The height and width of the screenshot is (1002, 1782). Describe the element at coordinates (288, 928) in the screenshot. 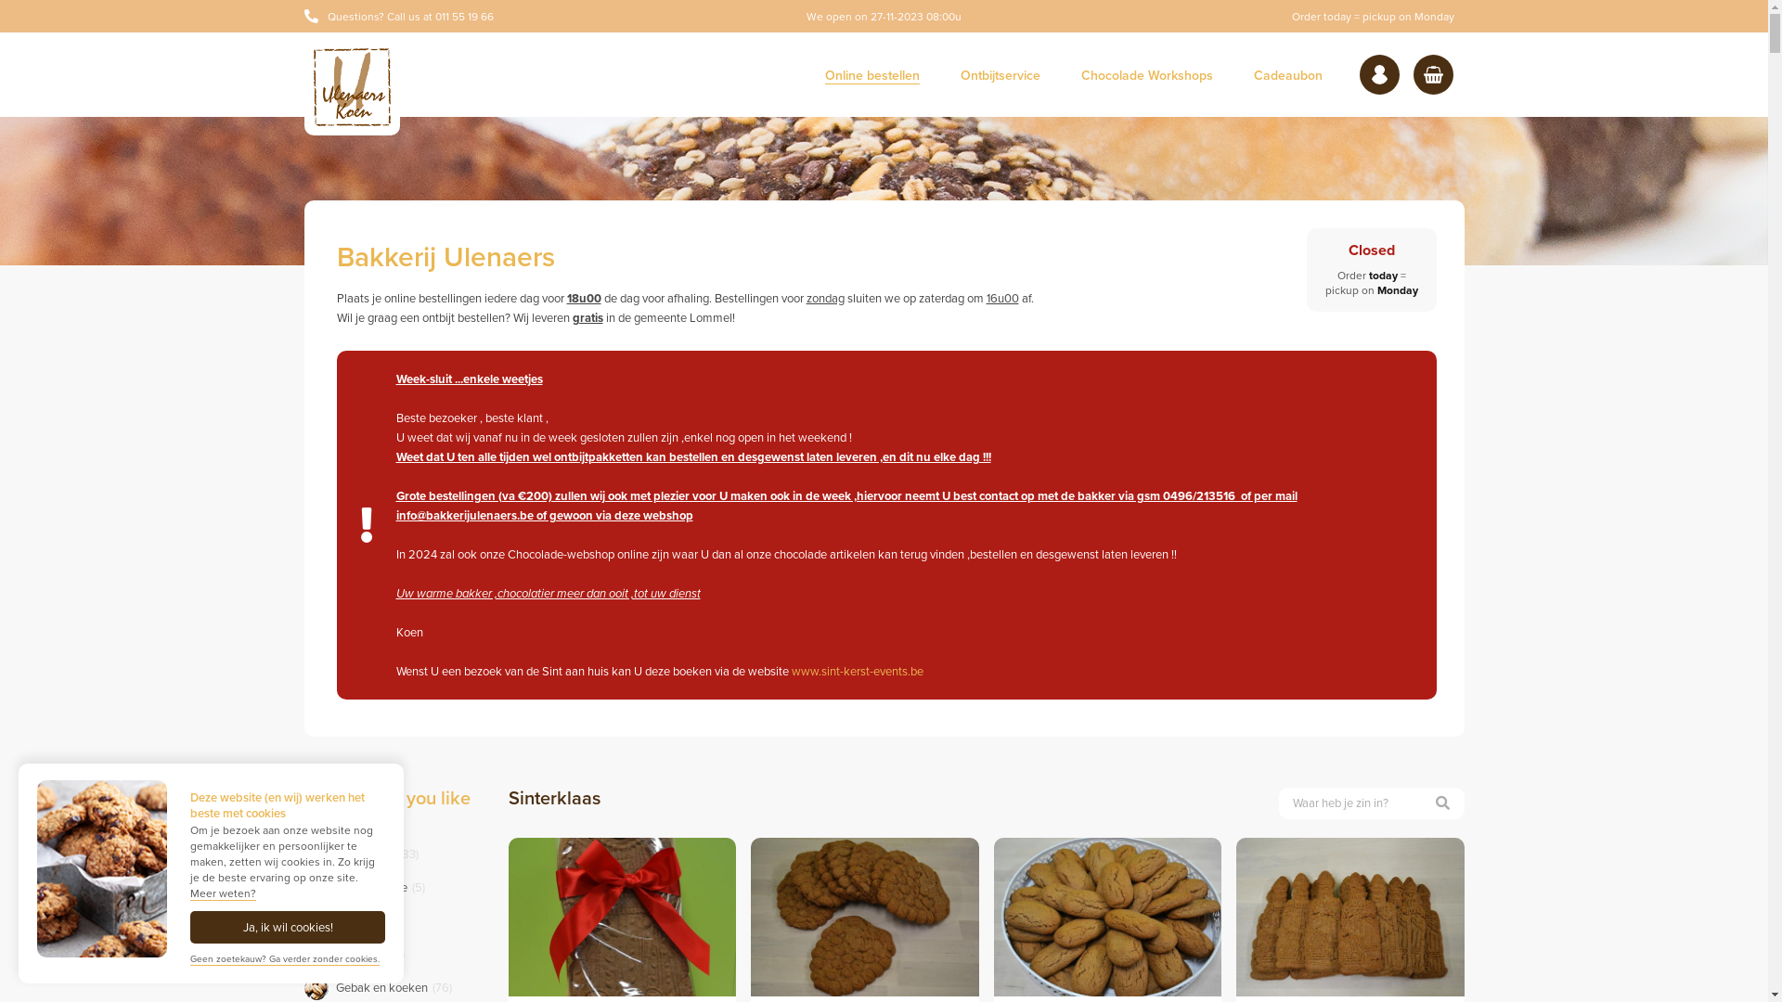

I see `Ja, ik wil cookies!` at that location.